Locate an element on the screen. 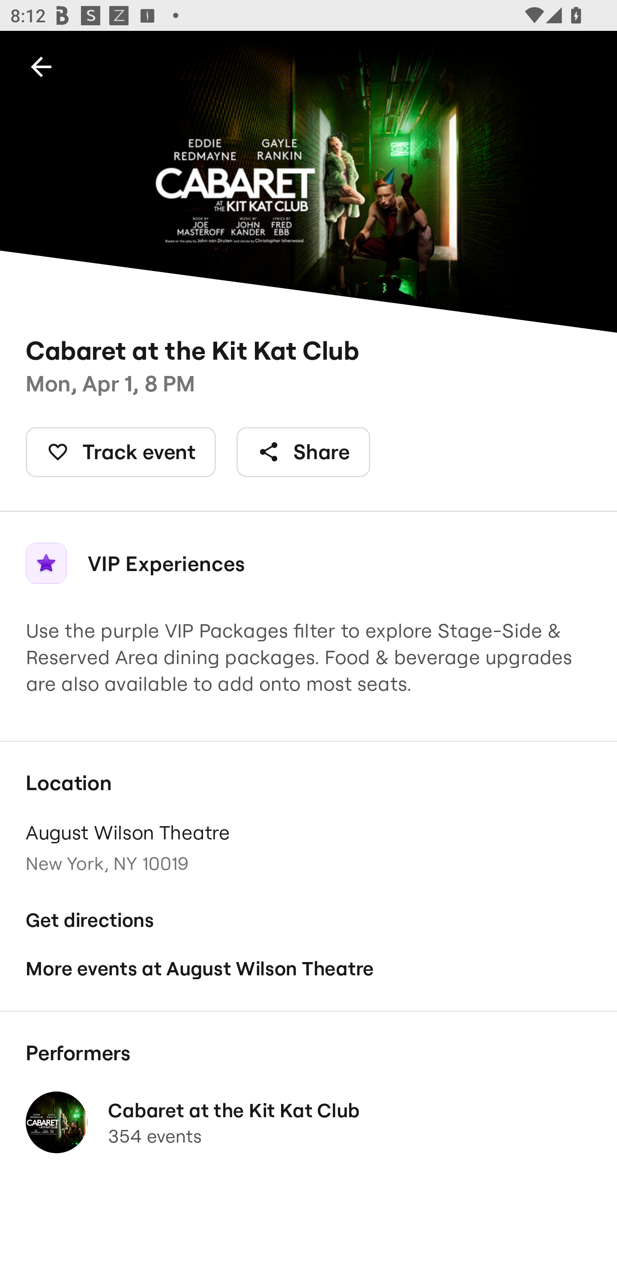  Share is located at coordinates (303, 451).